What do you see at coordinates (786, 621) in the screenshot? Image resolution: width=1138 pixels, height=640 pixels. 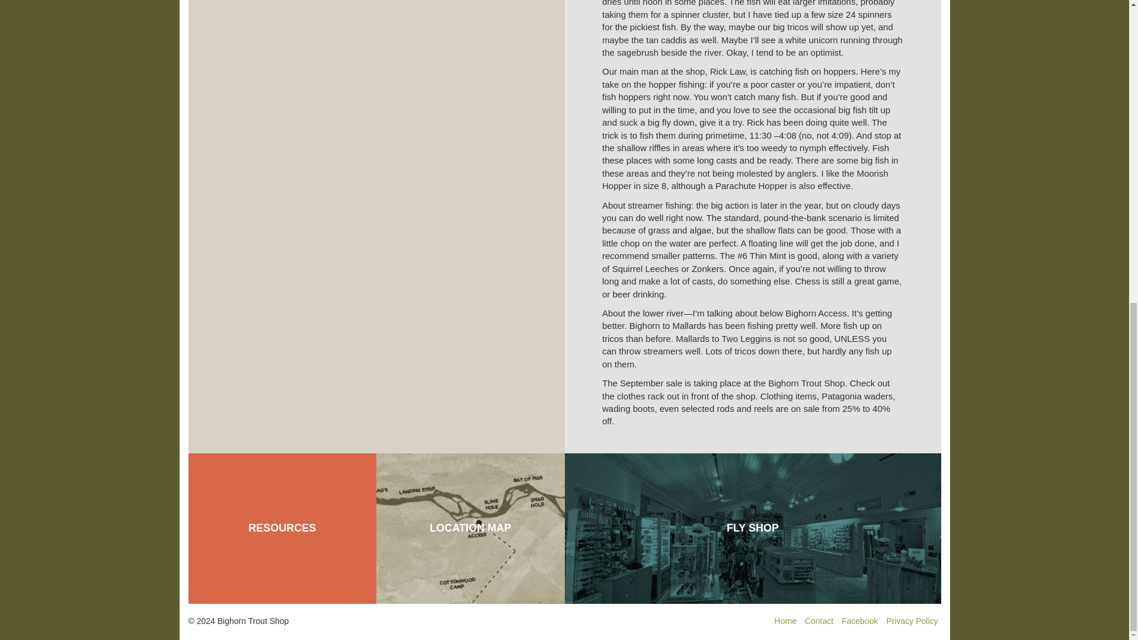 I see `Home` at bounding box center [786, 621].